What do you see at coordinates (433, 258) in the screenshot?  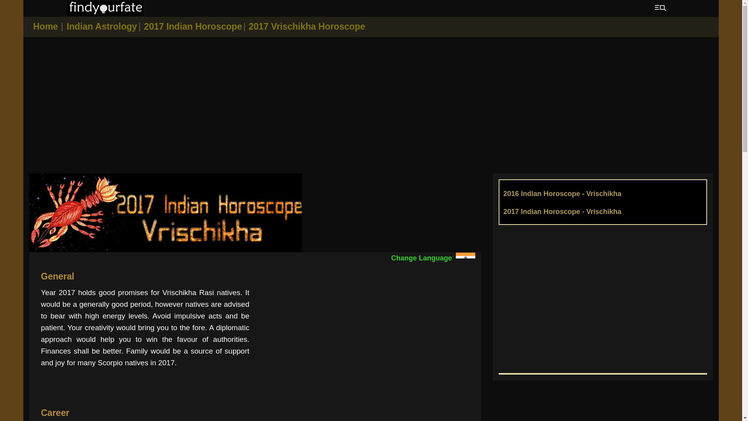 I see `Change Language  ` at bounding box center [433, 258].